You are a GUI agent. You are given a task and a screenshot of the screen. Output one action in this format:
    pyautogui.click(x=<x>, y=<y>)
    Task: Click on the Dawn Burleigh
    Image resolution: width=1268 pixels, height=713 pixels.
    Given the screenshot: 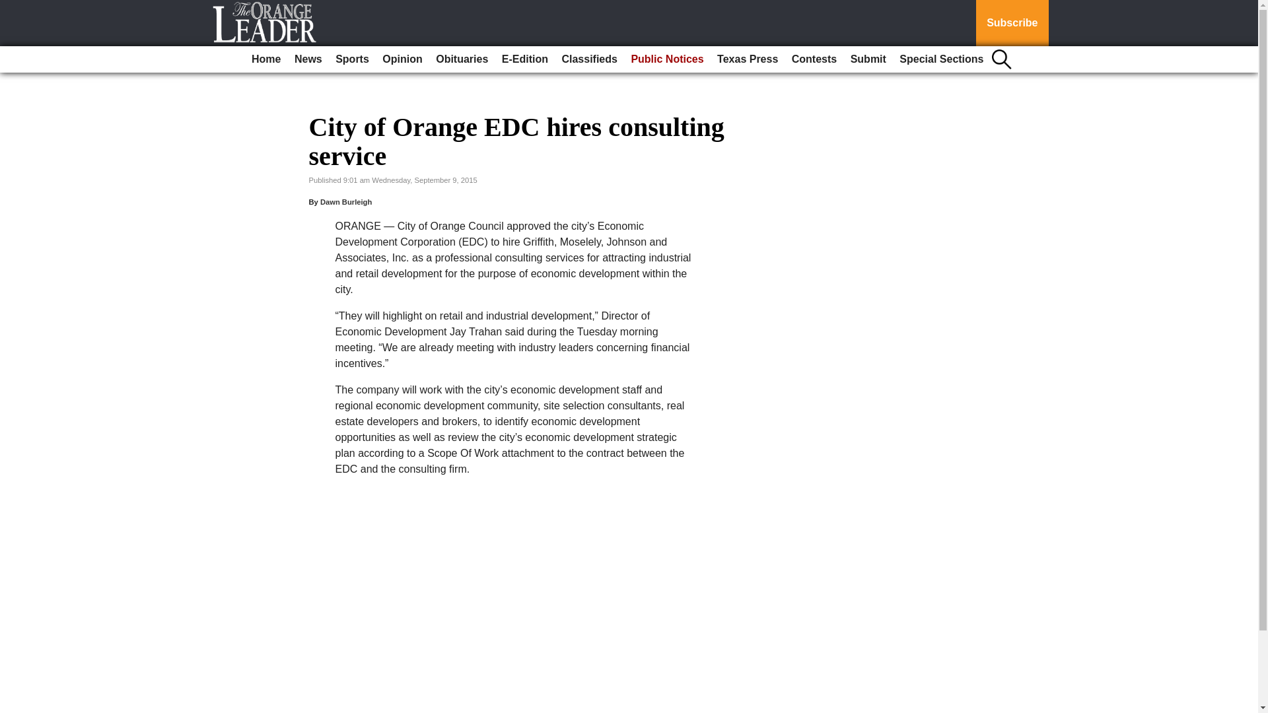 What is the action you would take?
    pyautogui.click(x=346, y=202)
    